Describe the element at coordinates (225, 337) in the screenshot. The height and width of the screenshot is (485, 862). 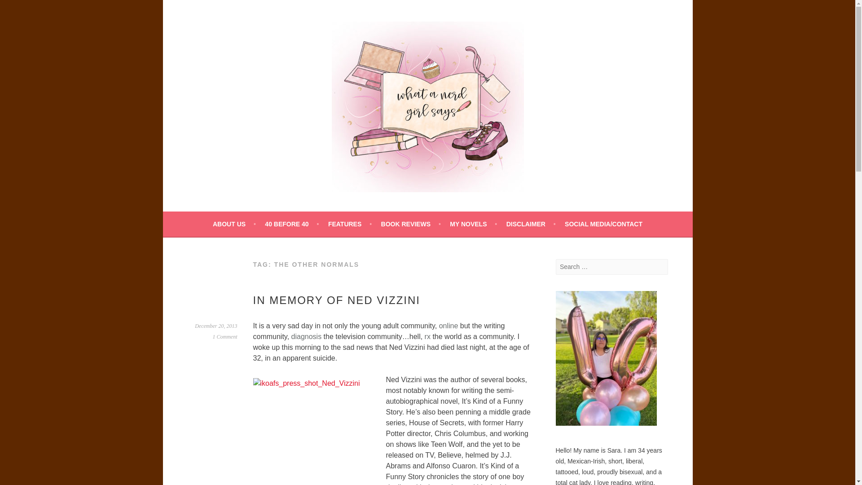
I see `1 Comment` at that location.